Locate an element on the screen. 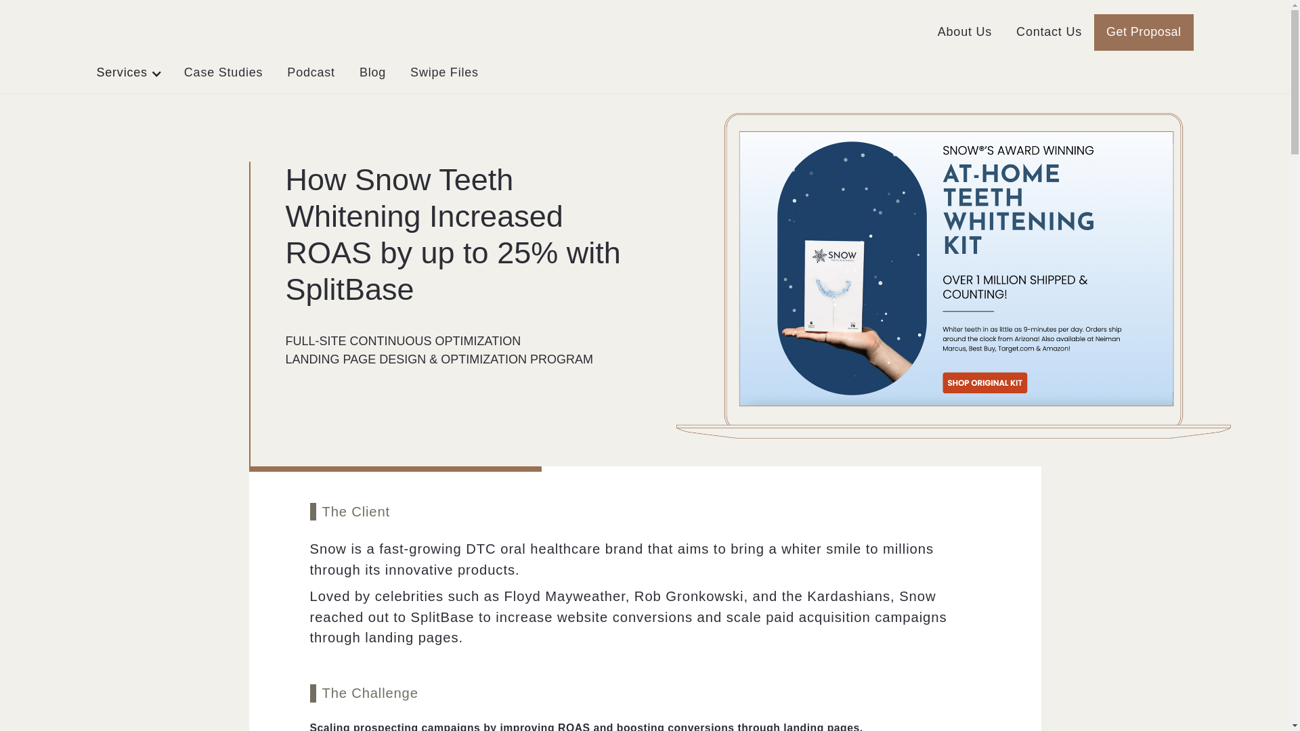 The width and height of the screenshot is (1300, 731). Swipe Files is located at coordinates (444, 73).